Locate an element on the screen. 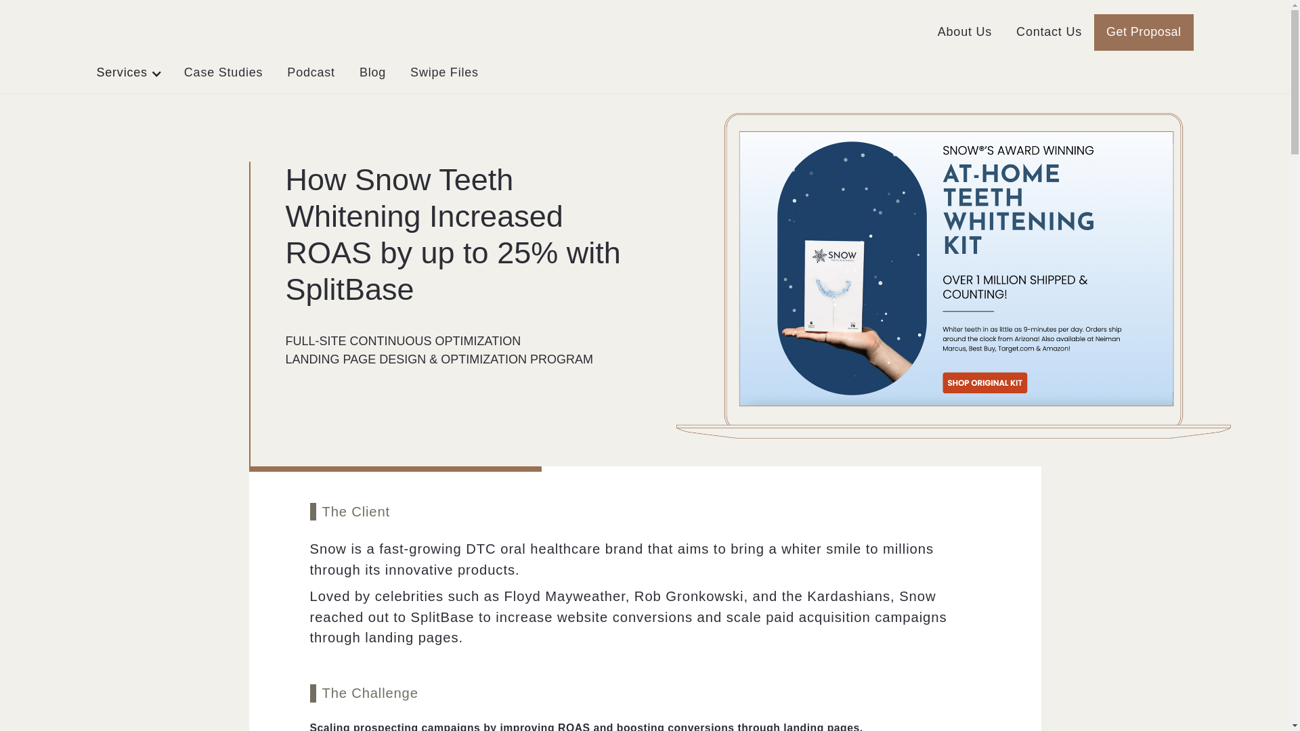 The width and height of the screenshot is (1300, 731). Swipe Files is located at coordinates (444, 73).